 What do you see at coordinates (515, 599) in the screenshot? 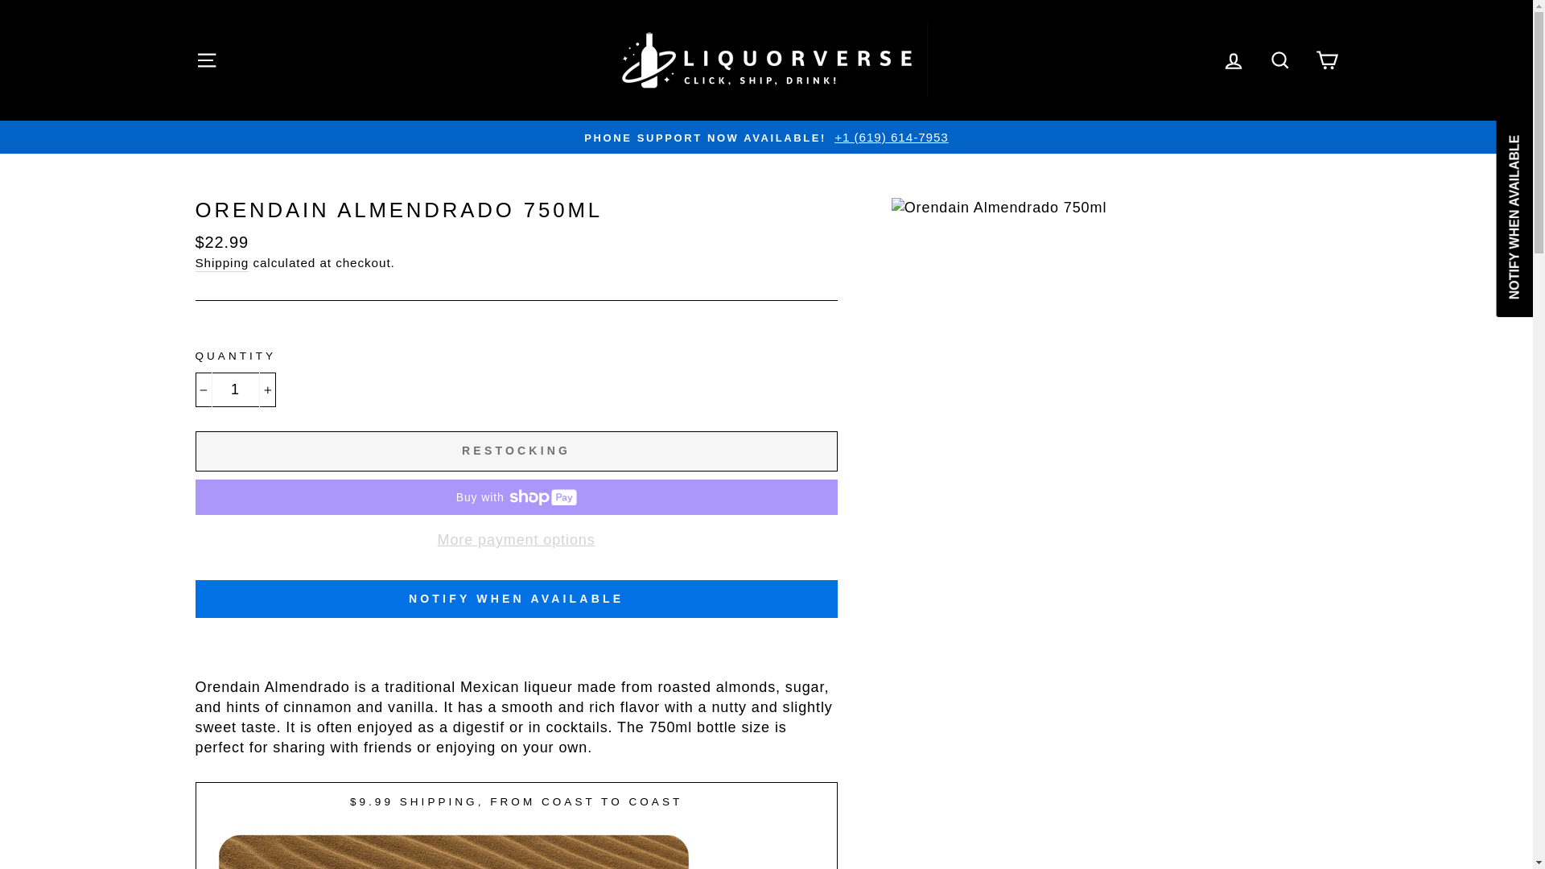
I see `NOTIFY WHEN AVAILABLE` at bounding box center [515, 599].